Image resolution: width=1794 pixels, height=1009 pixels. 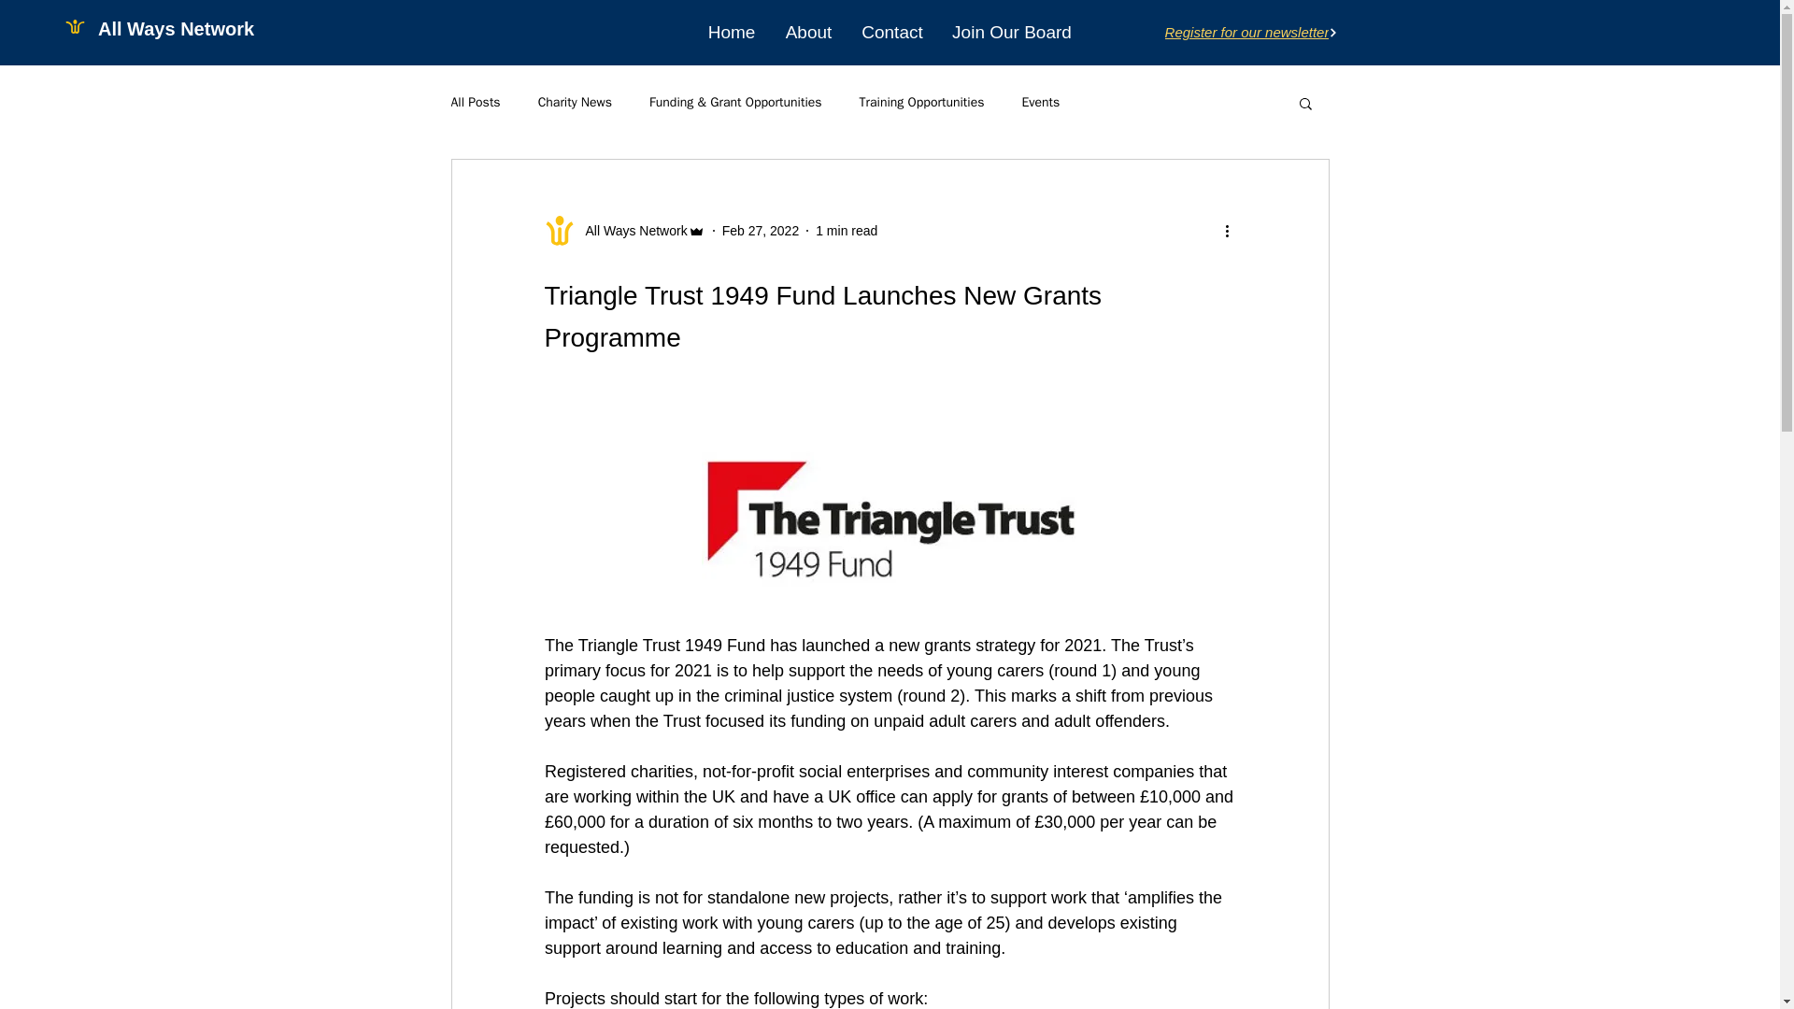 I want to click on Contact, so click(x=891, y=32).